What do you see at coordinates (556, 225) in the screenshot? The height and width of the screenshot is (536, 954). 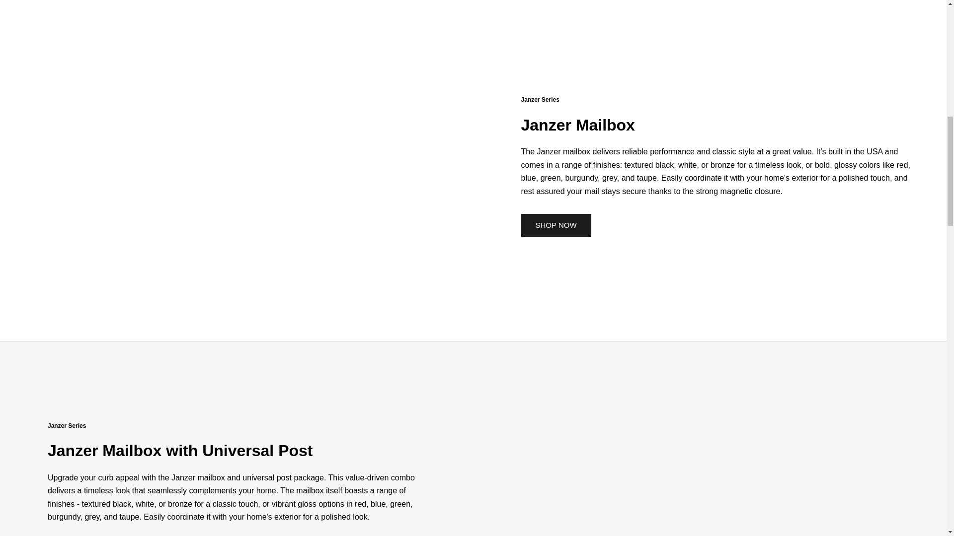 I see `SHOP NOW` at bounding box center [556, 225].